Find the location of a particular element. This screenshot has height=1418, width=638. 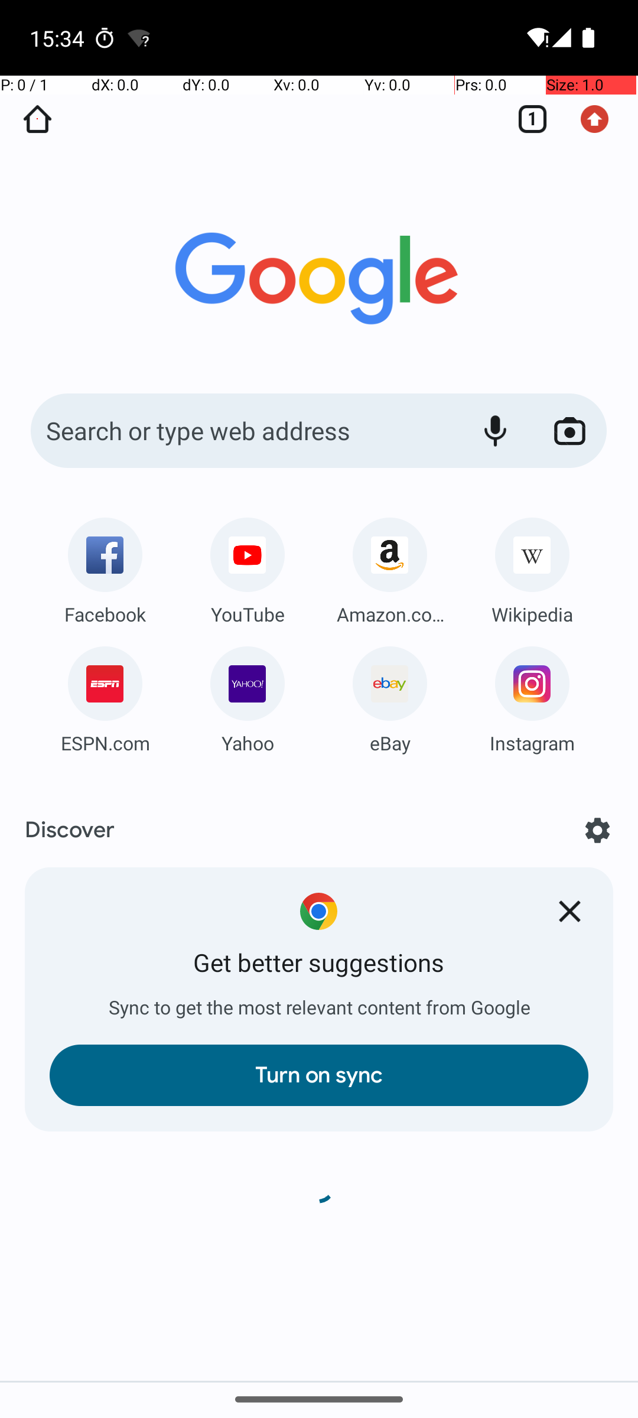

Update available. More options is located at coordinates (601, 119).